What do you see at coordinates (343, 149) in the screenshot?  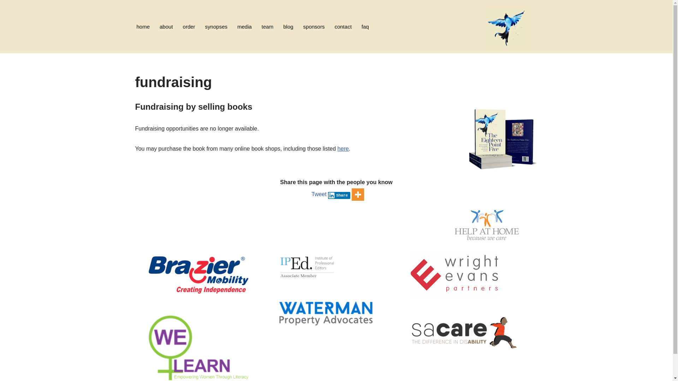 I see `here` at bounding box center [343, 149].